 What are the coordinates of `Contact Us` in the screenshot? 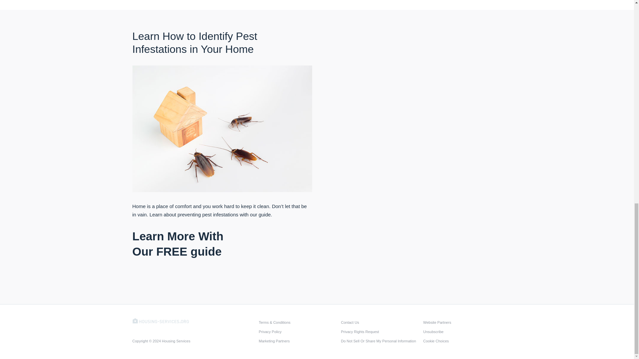 It's located at (380, 322).